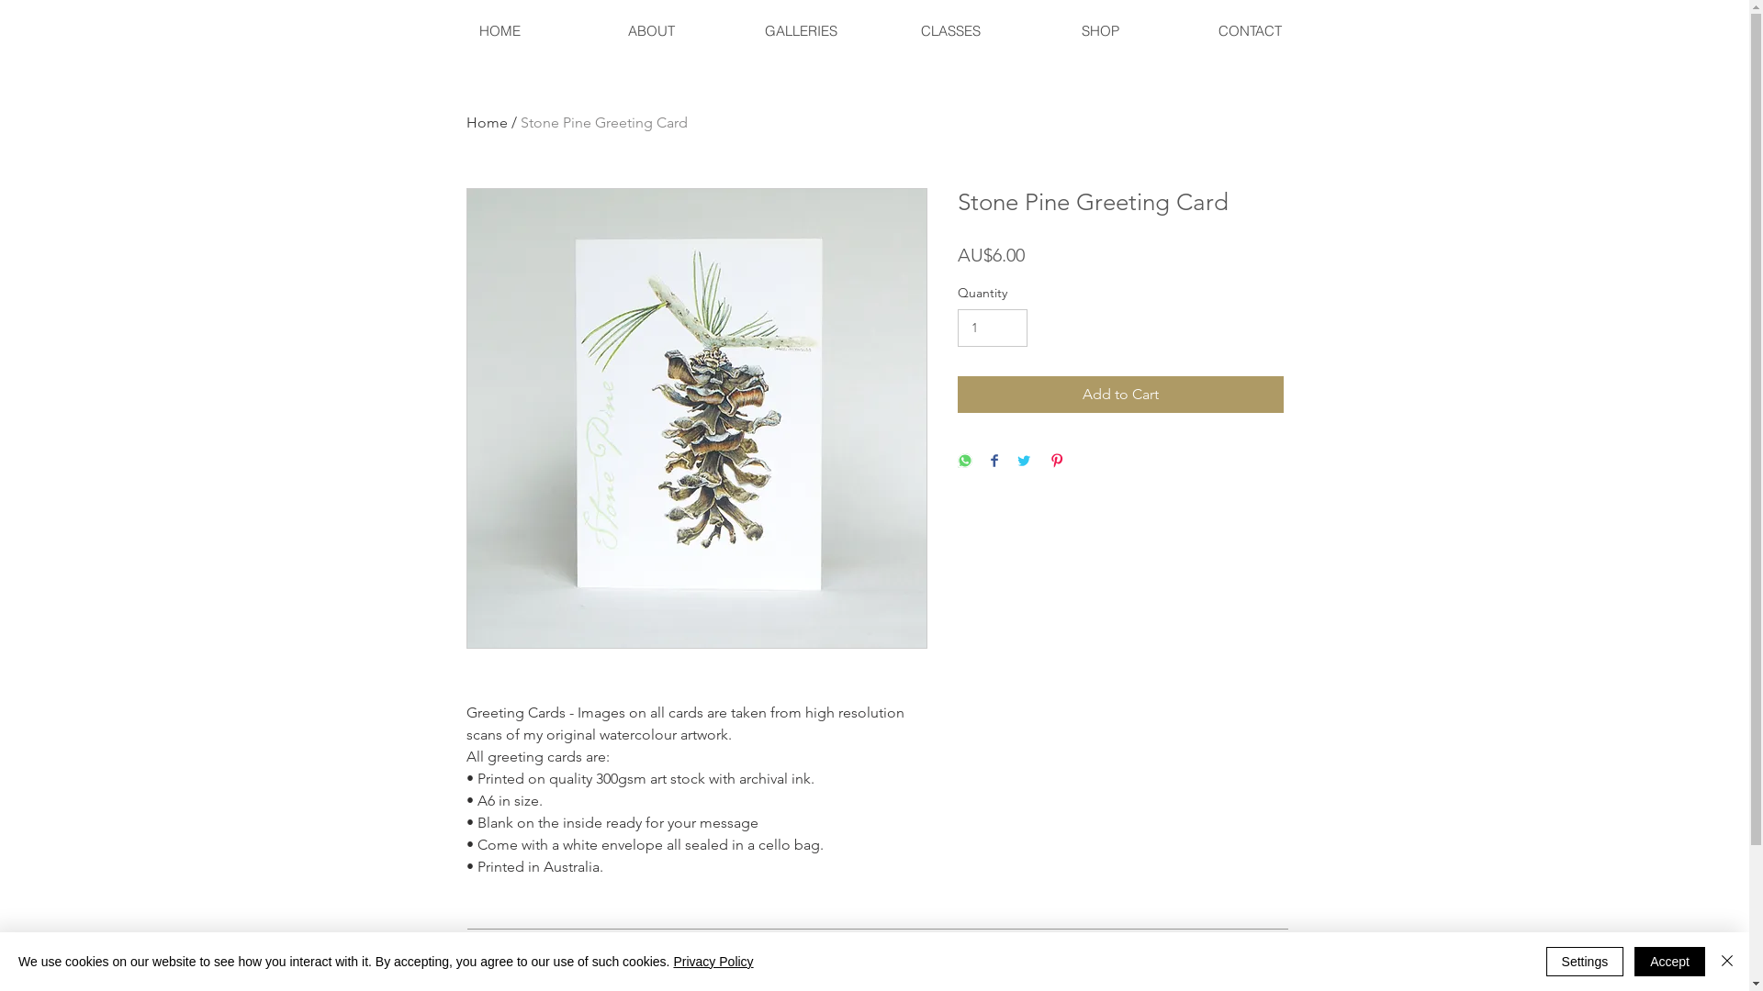  I want to click on Stone Pine Greeting Card, so click(603, 123).